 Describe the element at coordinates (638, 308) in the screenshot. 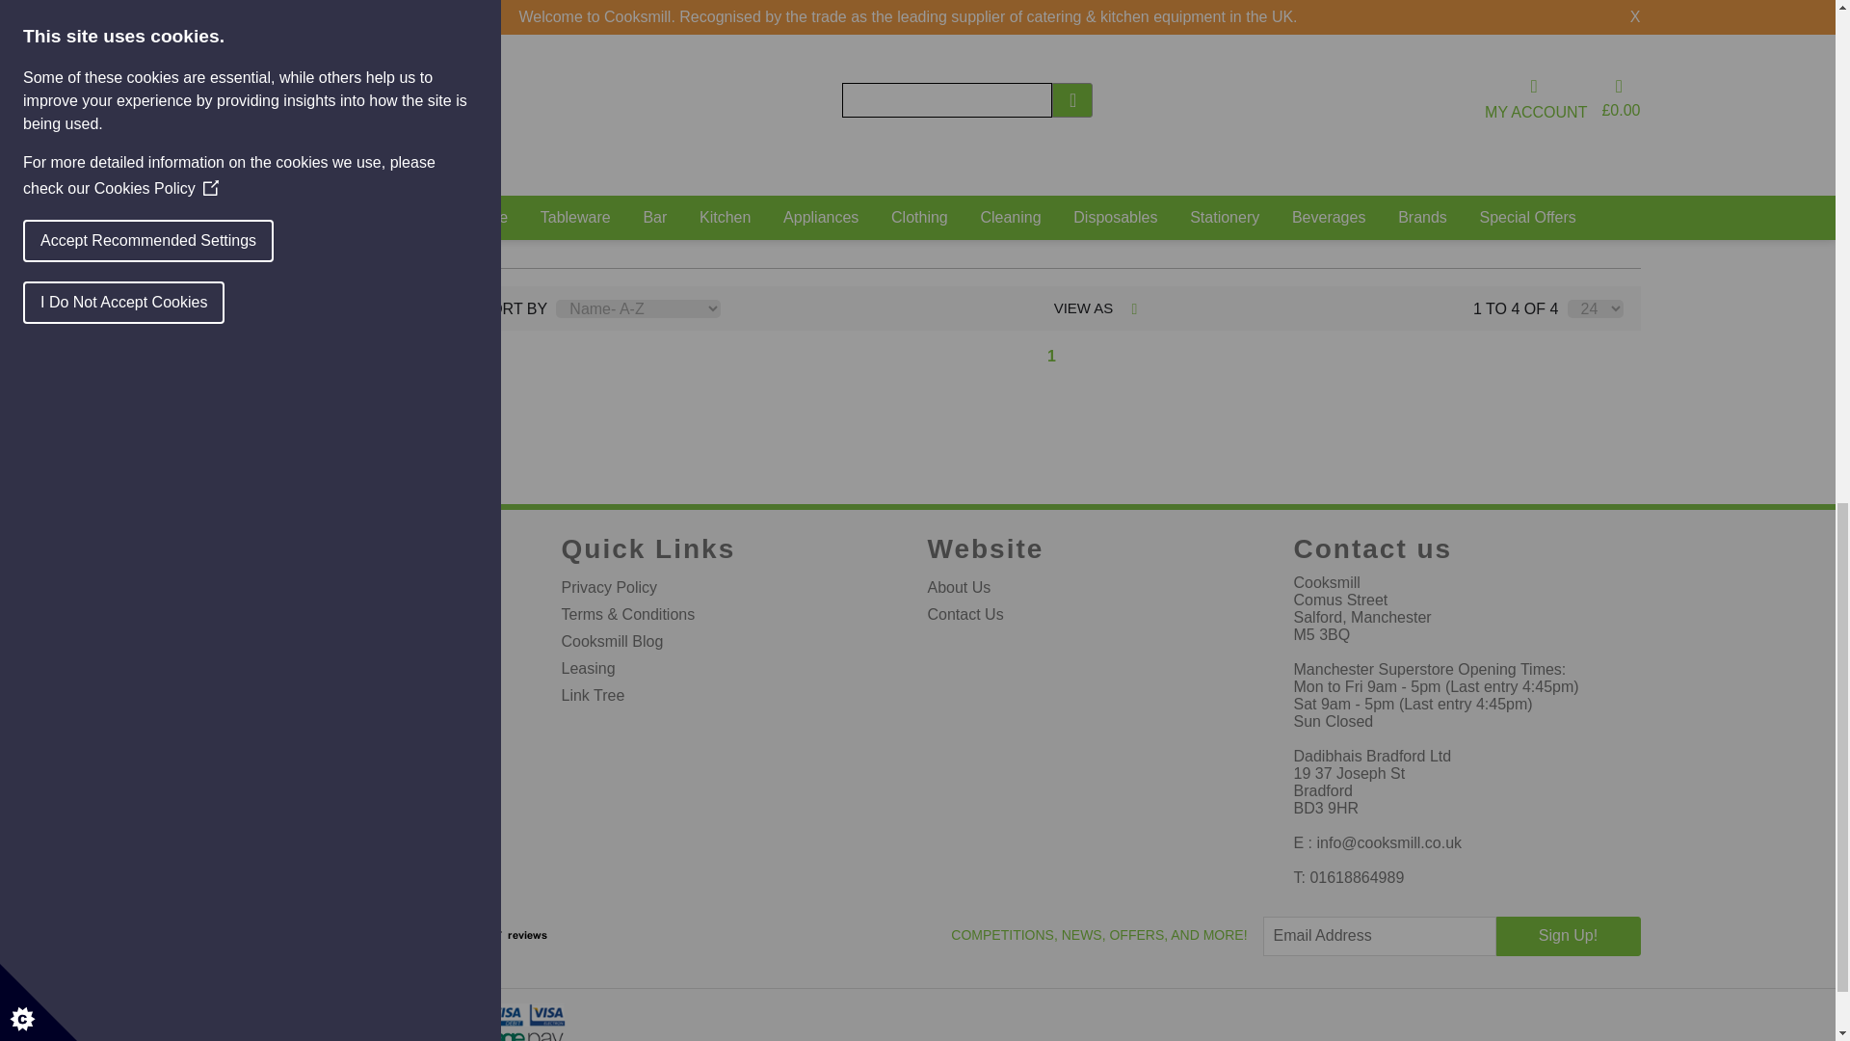

I see `Sort By` at that location.